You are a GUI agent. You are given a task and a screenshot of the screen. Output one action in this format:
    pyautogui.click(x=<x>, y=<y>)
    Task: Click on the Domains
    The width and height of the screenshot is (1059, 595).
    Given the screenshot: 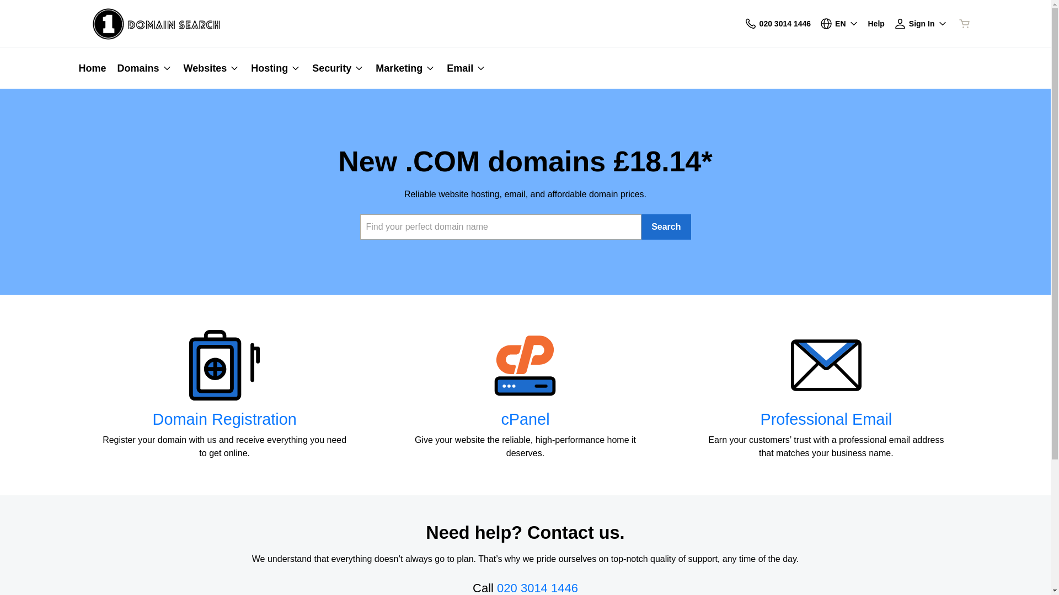 What is the action you would take?
    pyautogui.click(x=145, y=68)
    